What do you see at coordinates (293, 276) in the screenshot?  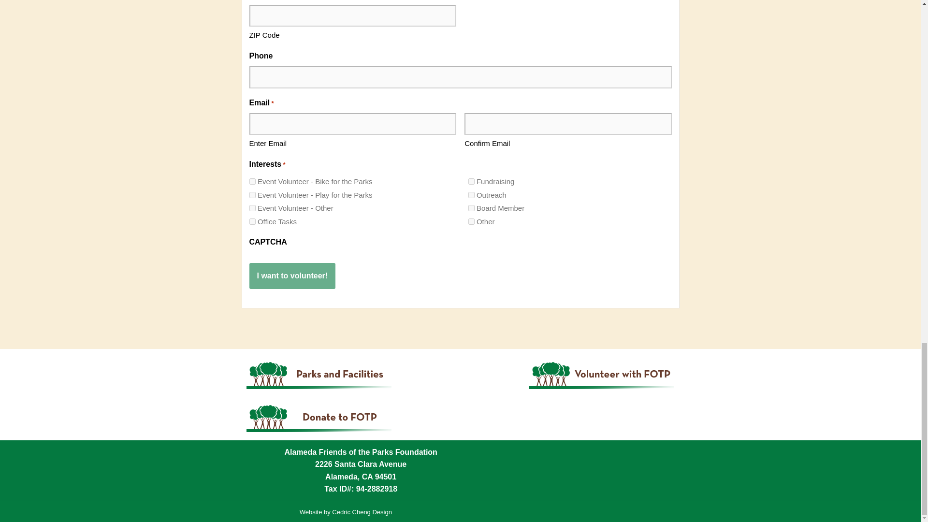 I see `I want to volunteer!` at bounding box center [293, 276].